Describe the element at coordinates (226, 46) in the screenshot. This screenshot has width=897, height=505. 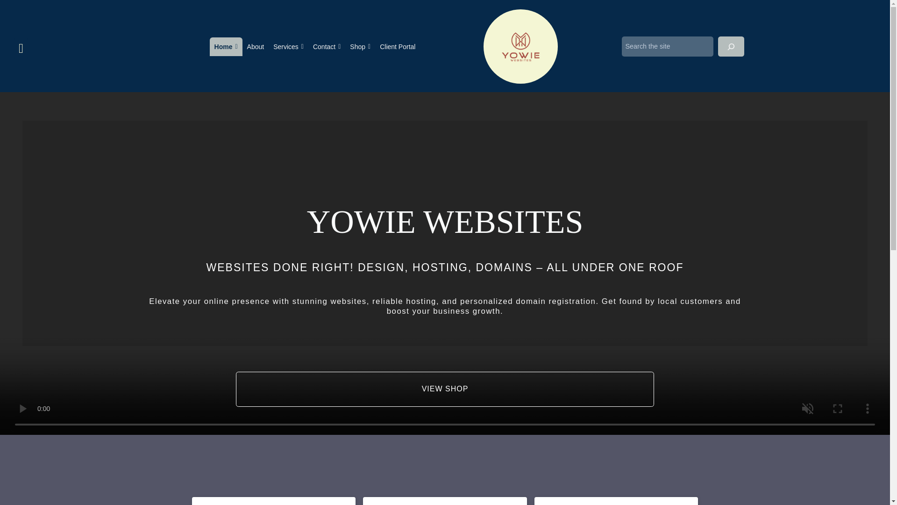
I see `Home` at that location.